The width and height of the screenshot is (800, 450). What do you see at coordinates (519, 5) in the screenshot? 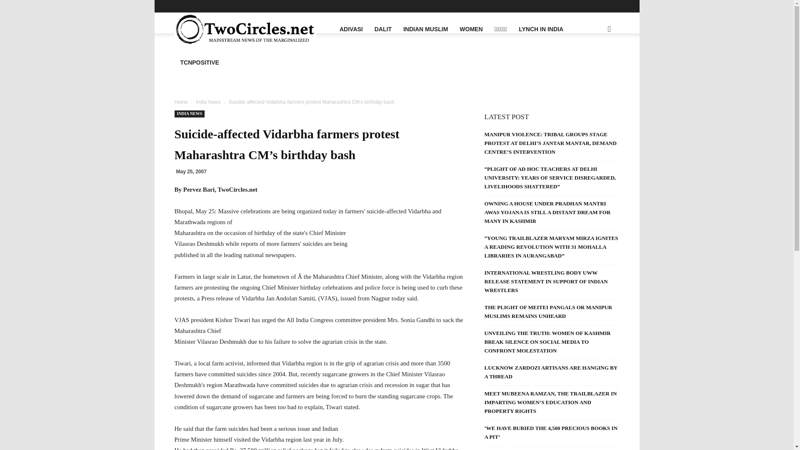
I see `TCNPositive` at bounding box center [519, 5].